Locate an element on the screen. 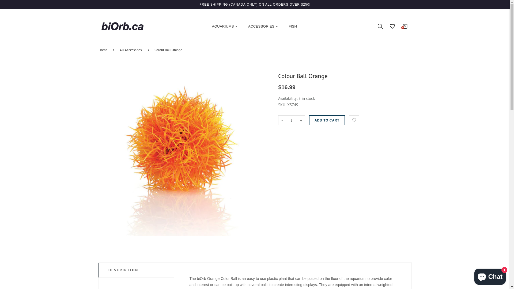 This screenshot has height=289, width=514. Shopify online store chat is located at coordinates (490, 276).